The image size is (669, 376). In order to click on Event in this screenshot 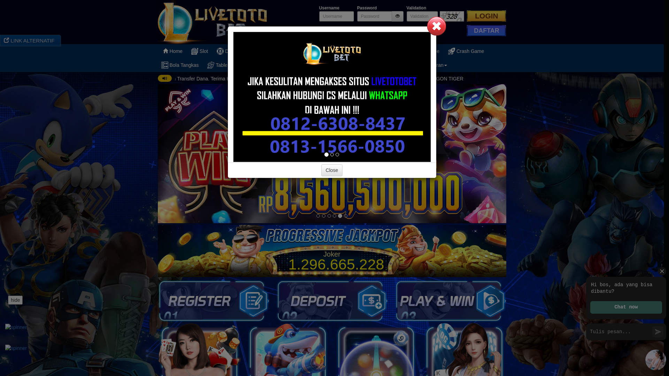, I will do `click(262, 65)`.